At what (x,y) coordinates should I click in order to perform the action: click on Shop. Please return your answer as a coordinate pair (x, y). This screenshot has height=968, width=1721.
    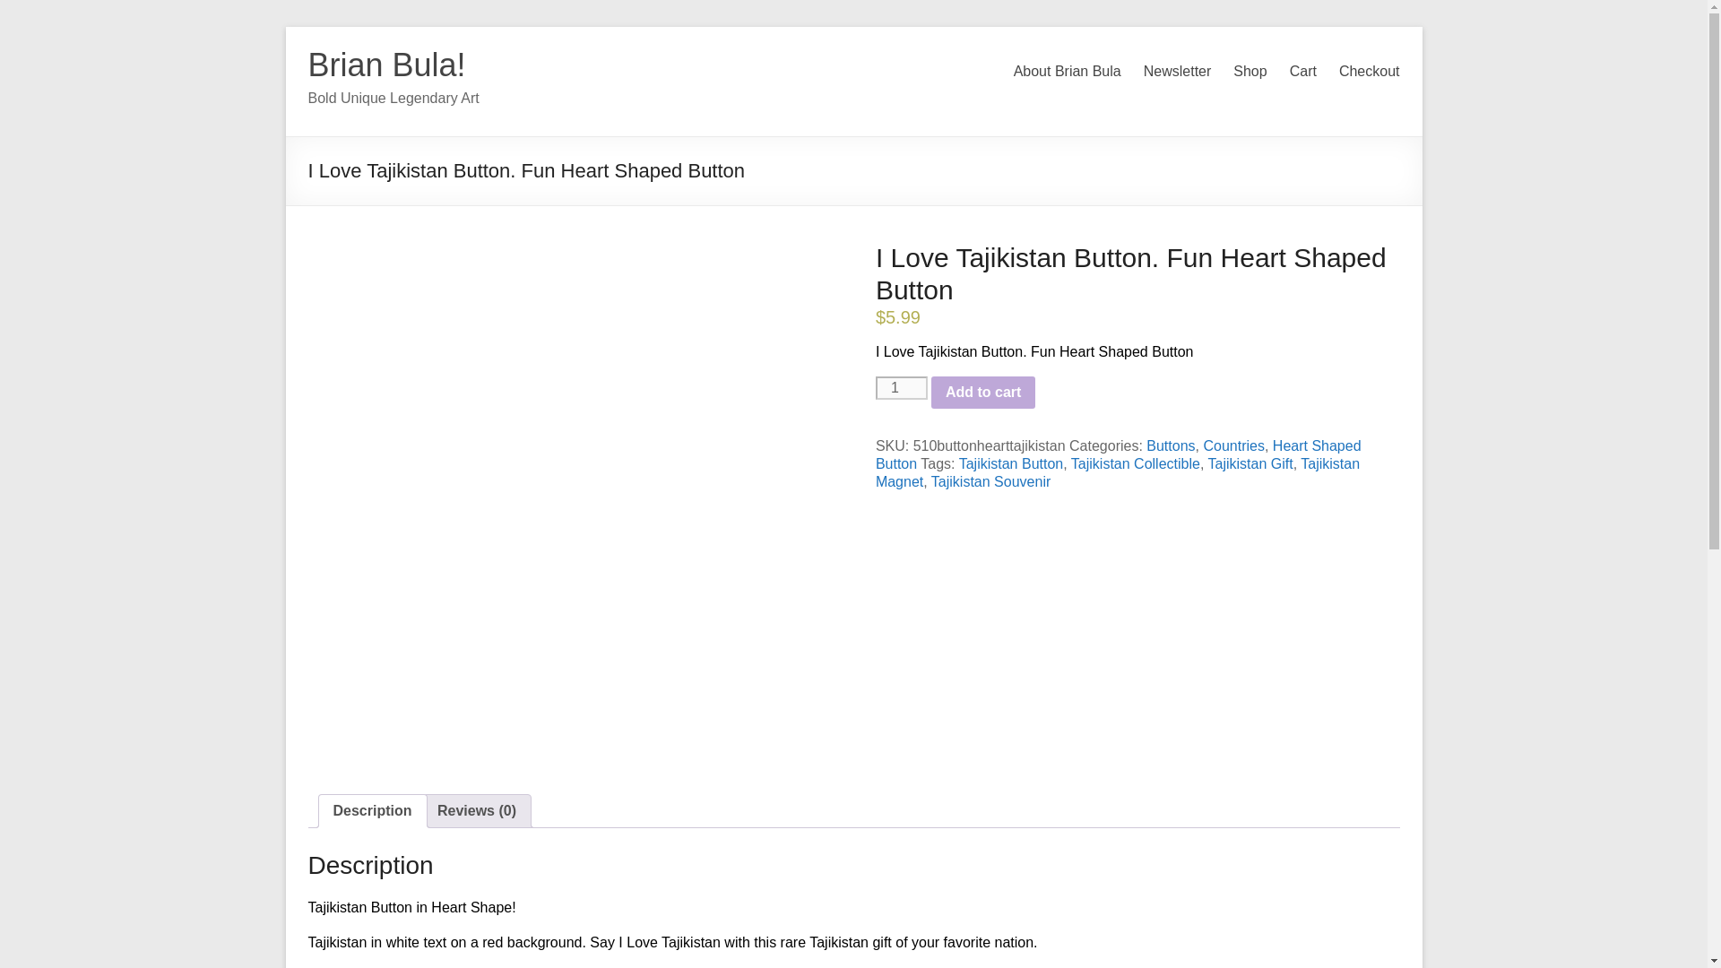
    Looking at the image, I should click on (1250, 72).